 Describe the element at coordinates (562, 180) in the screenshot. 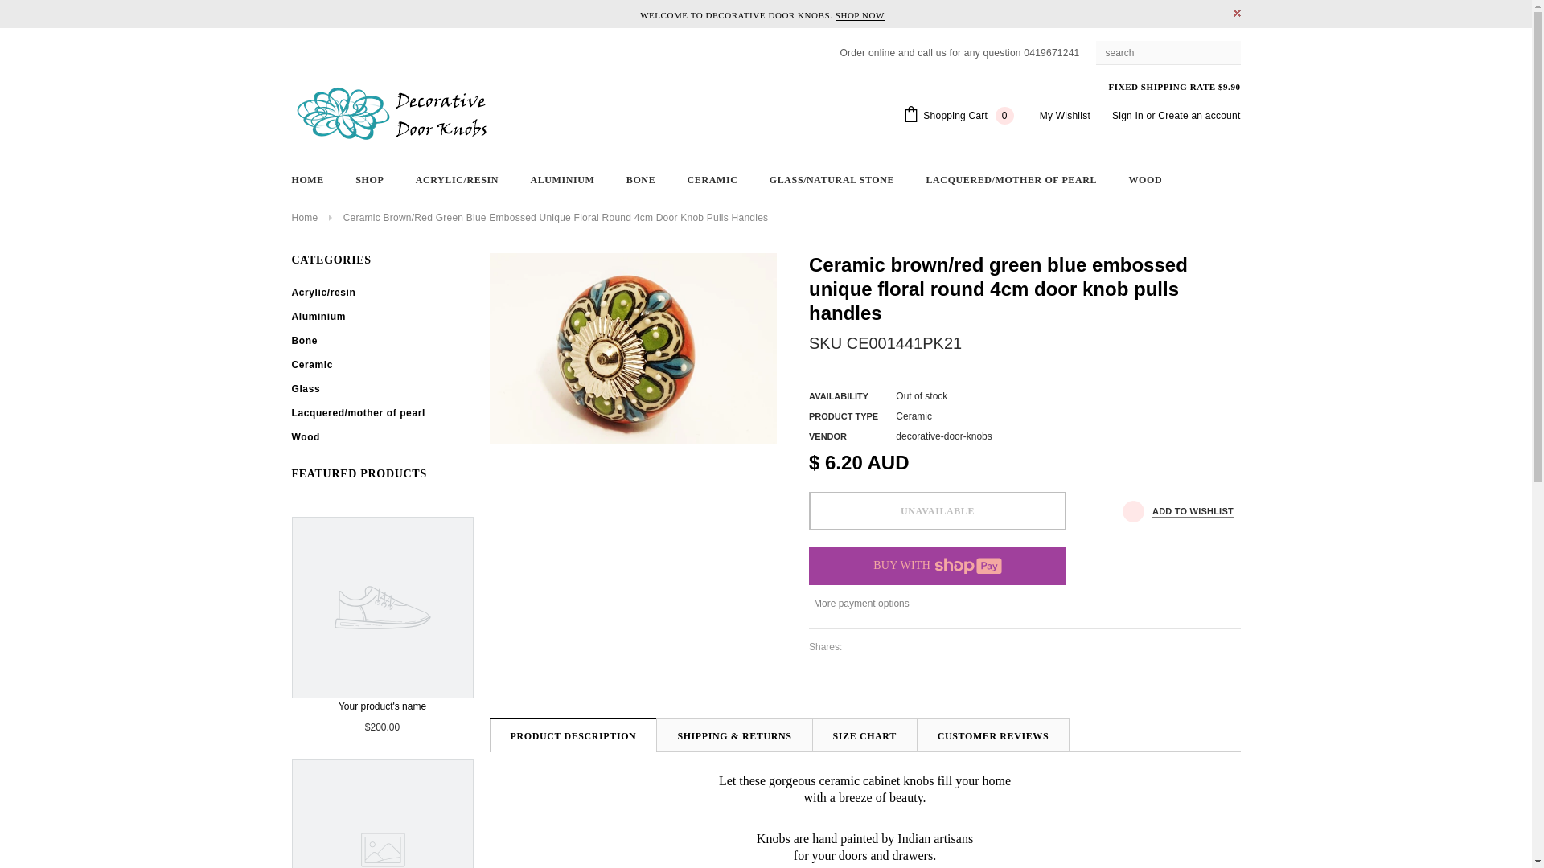

I see `ALUMINIUM` at that location.